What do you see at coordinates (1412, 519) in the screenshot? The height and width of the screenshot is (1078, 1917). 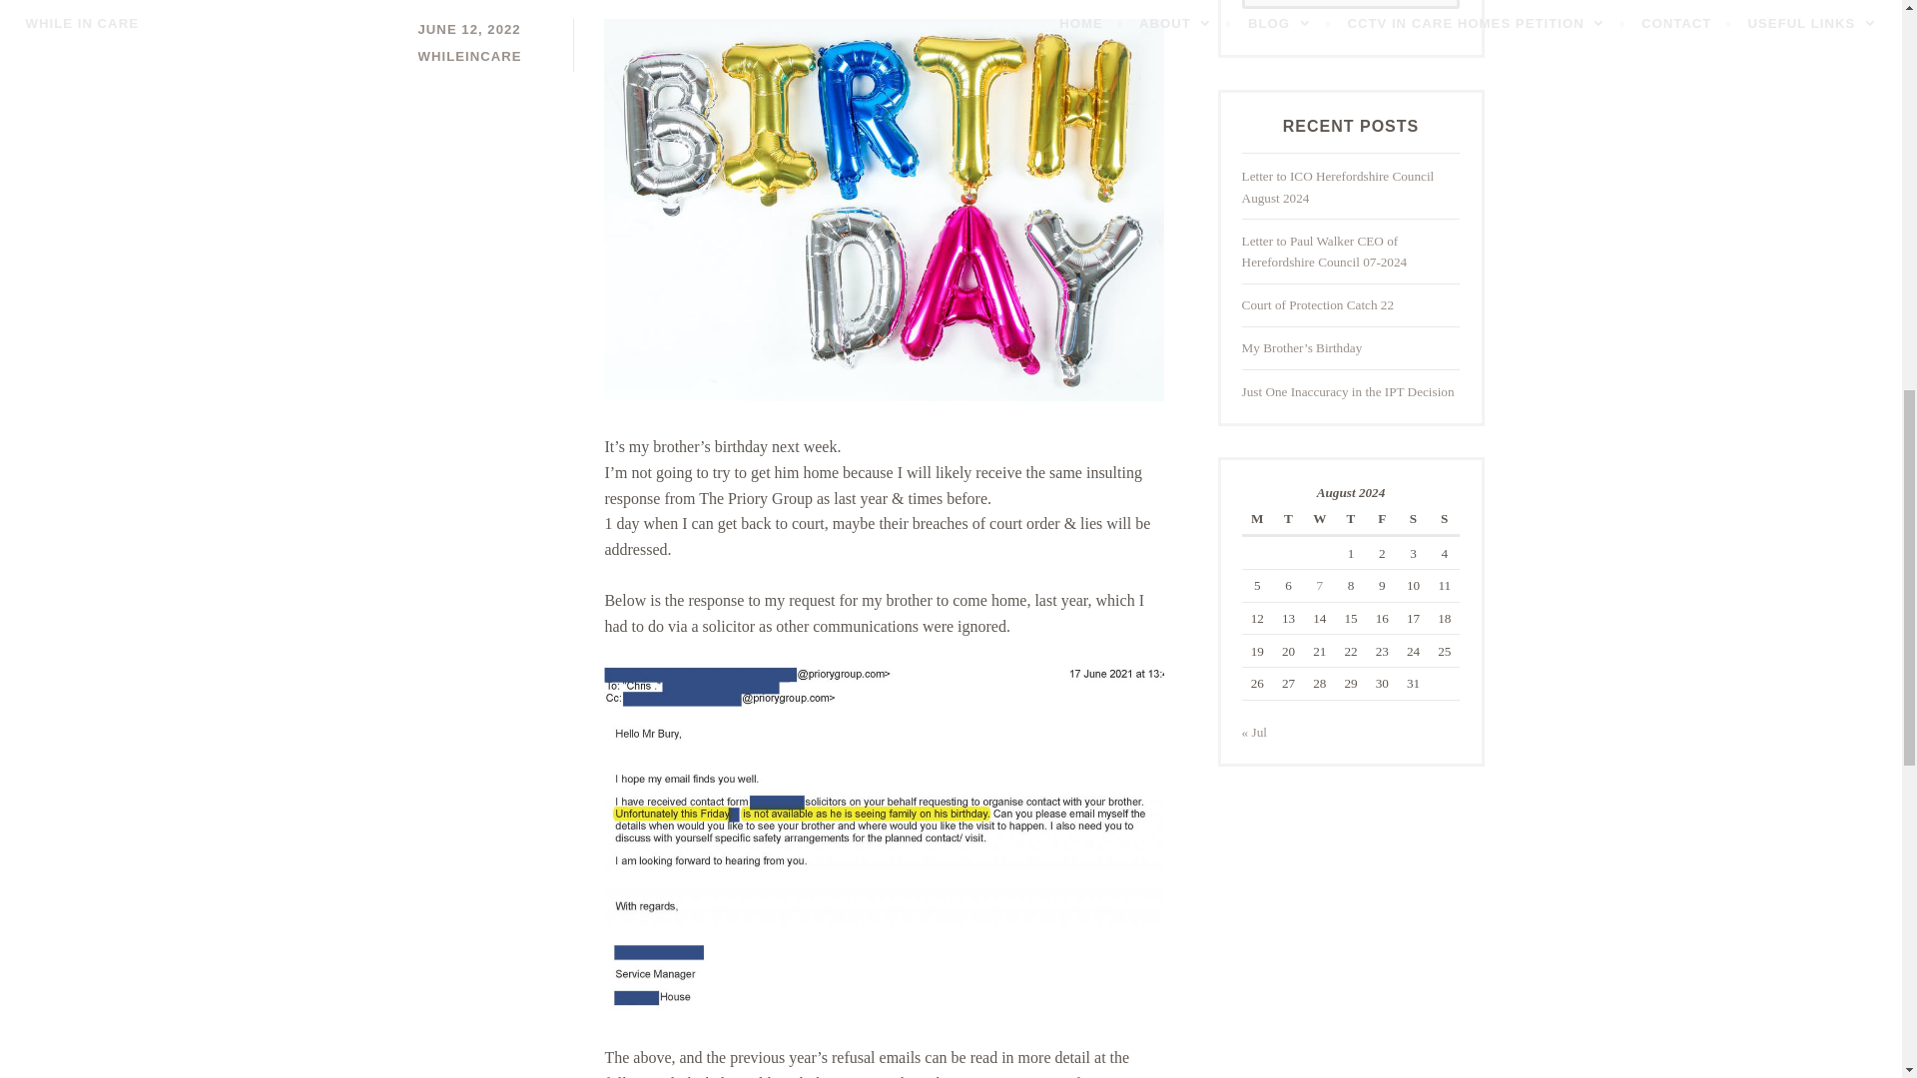 I see `Saturday` at bounding box center [1412, 519].